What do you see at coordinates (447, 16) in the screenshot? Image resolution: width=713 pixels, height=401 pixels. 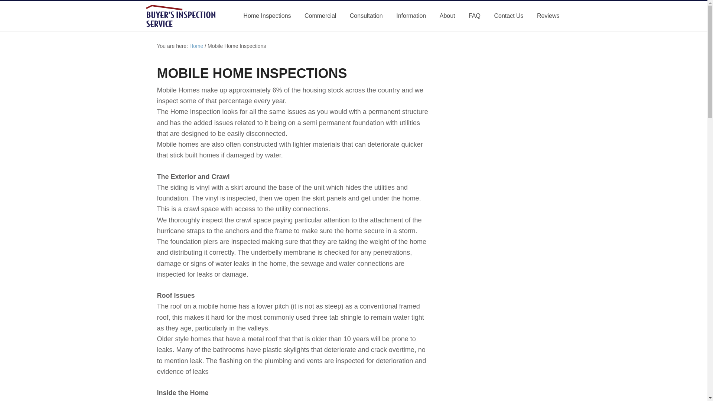 I see `About` at bounding box center [447, 16].